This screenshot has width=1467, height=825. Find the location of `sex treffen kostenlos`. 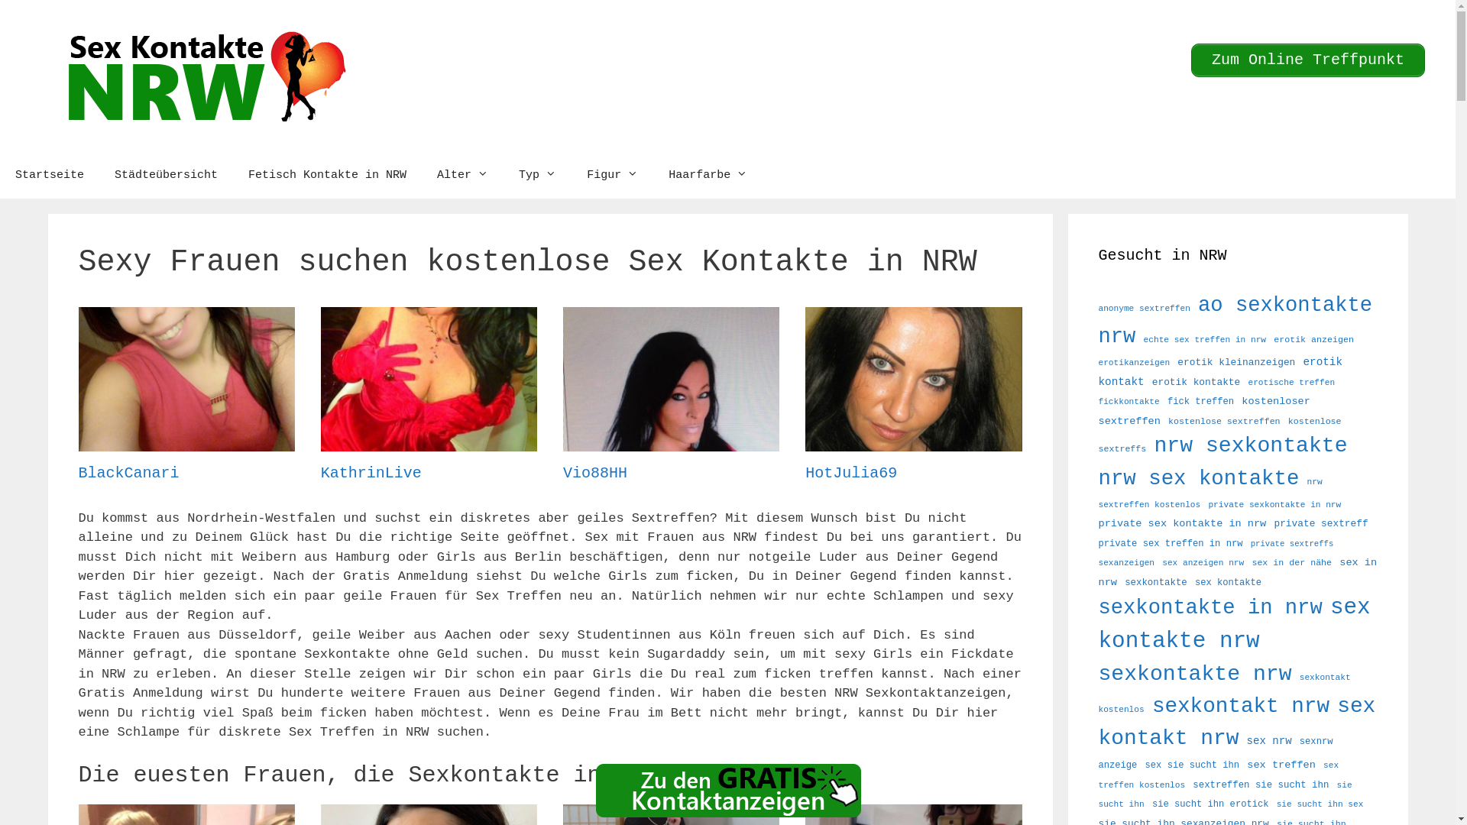

sex treffen kostenlos is located at coordinates (1219, 775).